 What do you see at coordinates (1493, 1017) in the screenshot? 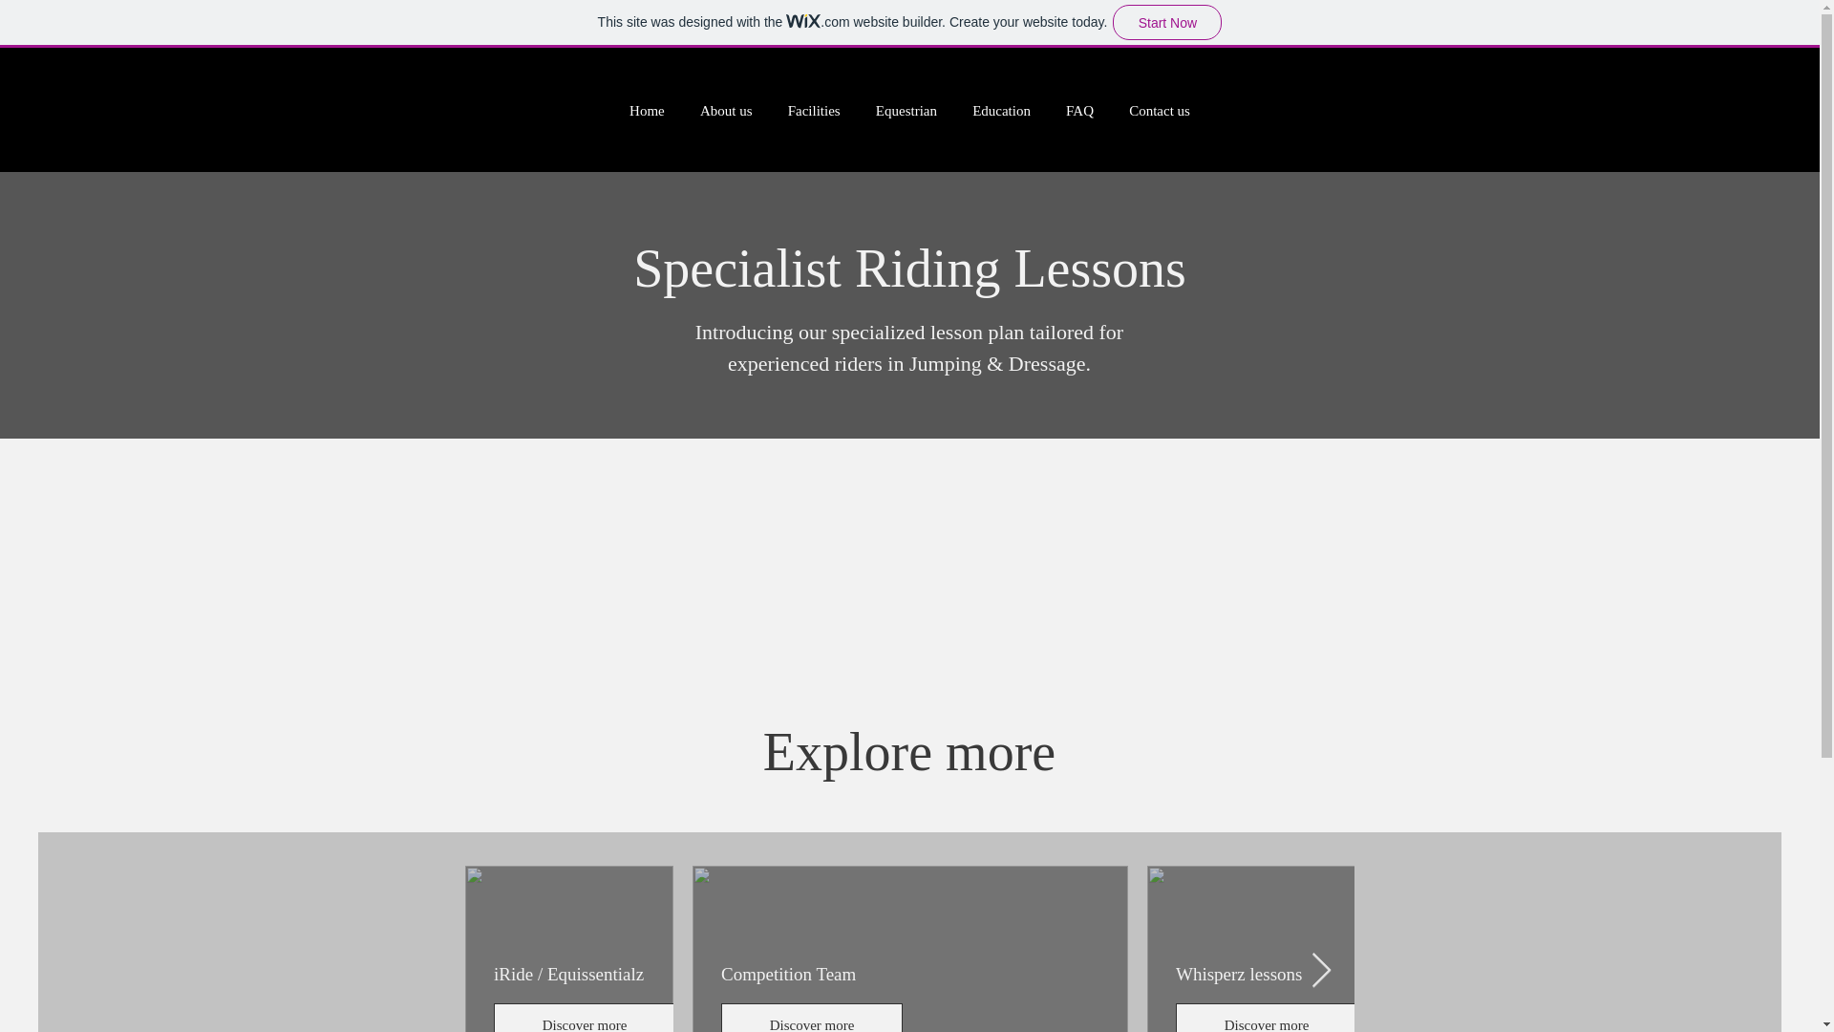
I see `Discover more` at bounding box center [1493, 1017].